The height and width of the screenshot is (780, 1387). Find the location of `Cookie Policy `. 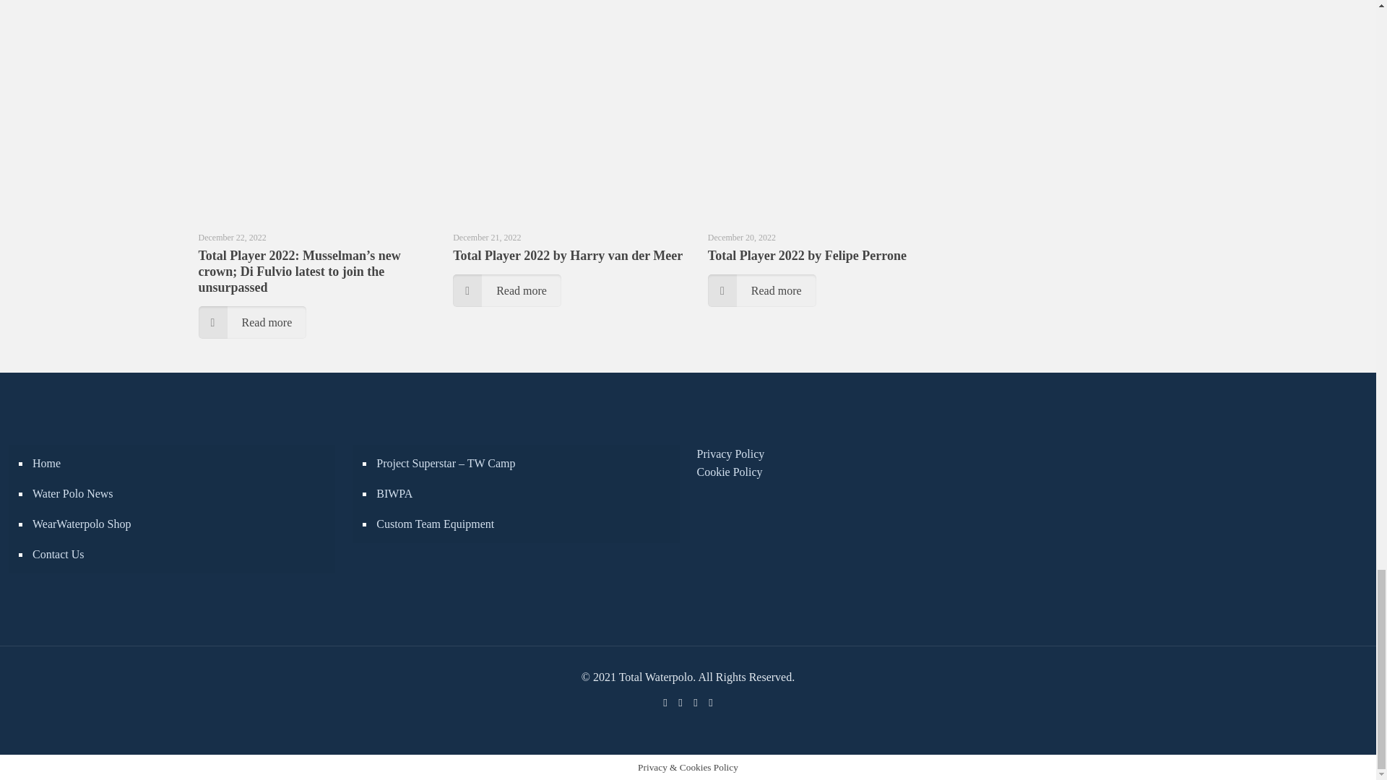

Cookie Policy  is located at coordinates (728, 472).